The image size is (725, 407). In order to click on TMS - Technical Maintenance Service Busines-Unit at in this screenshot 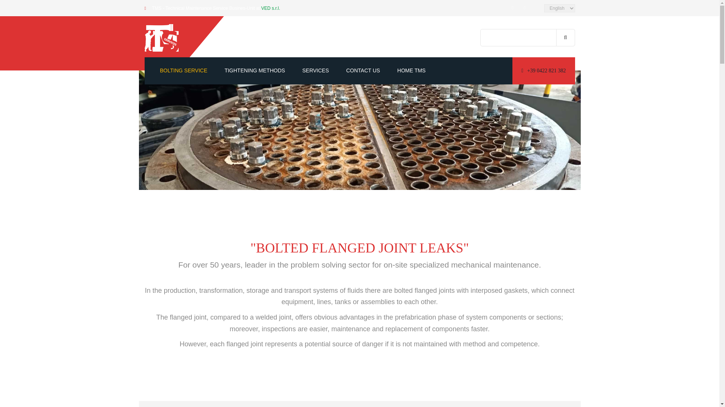, I will do `click(206, 8)`.